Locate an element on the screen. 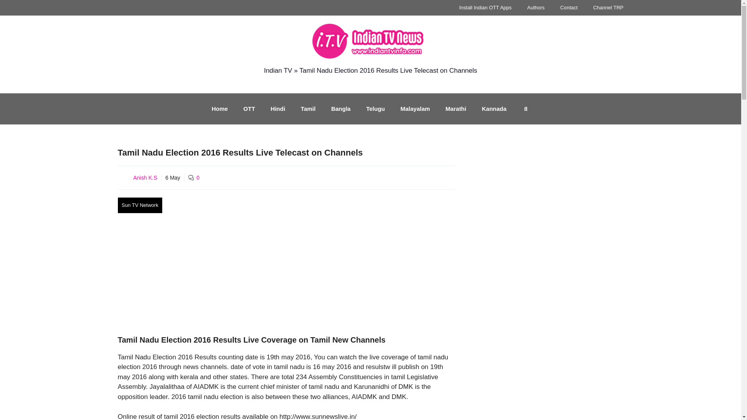 Image resolution: width=747 pixels, height=420 pixels. Latest Television Rating Points is located at coordinates (608, 8).